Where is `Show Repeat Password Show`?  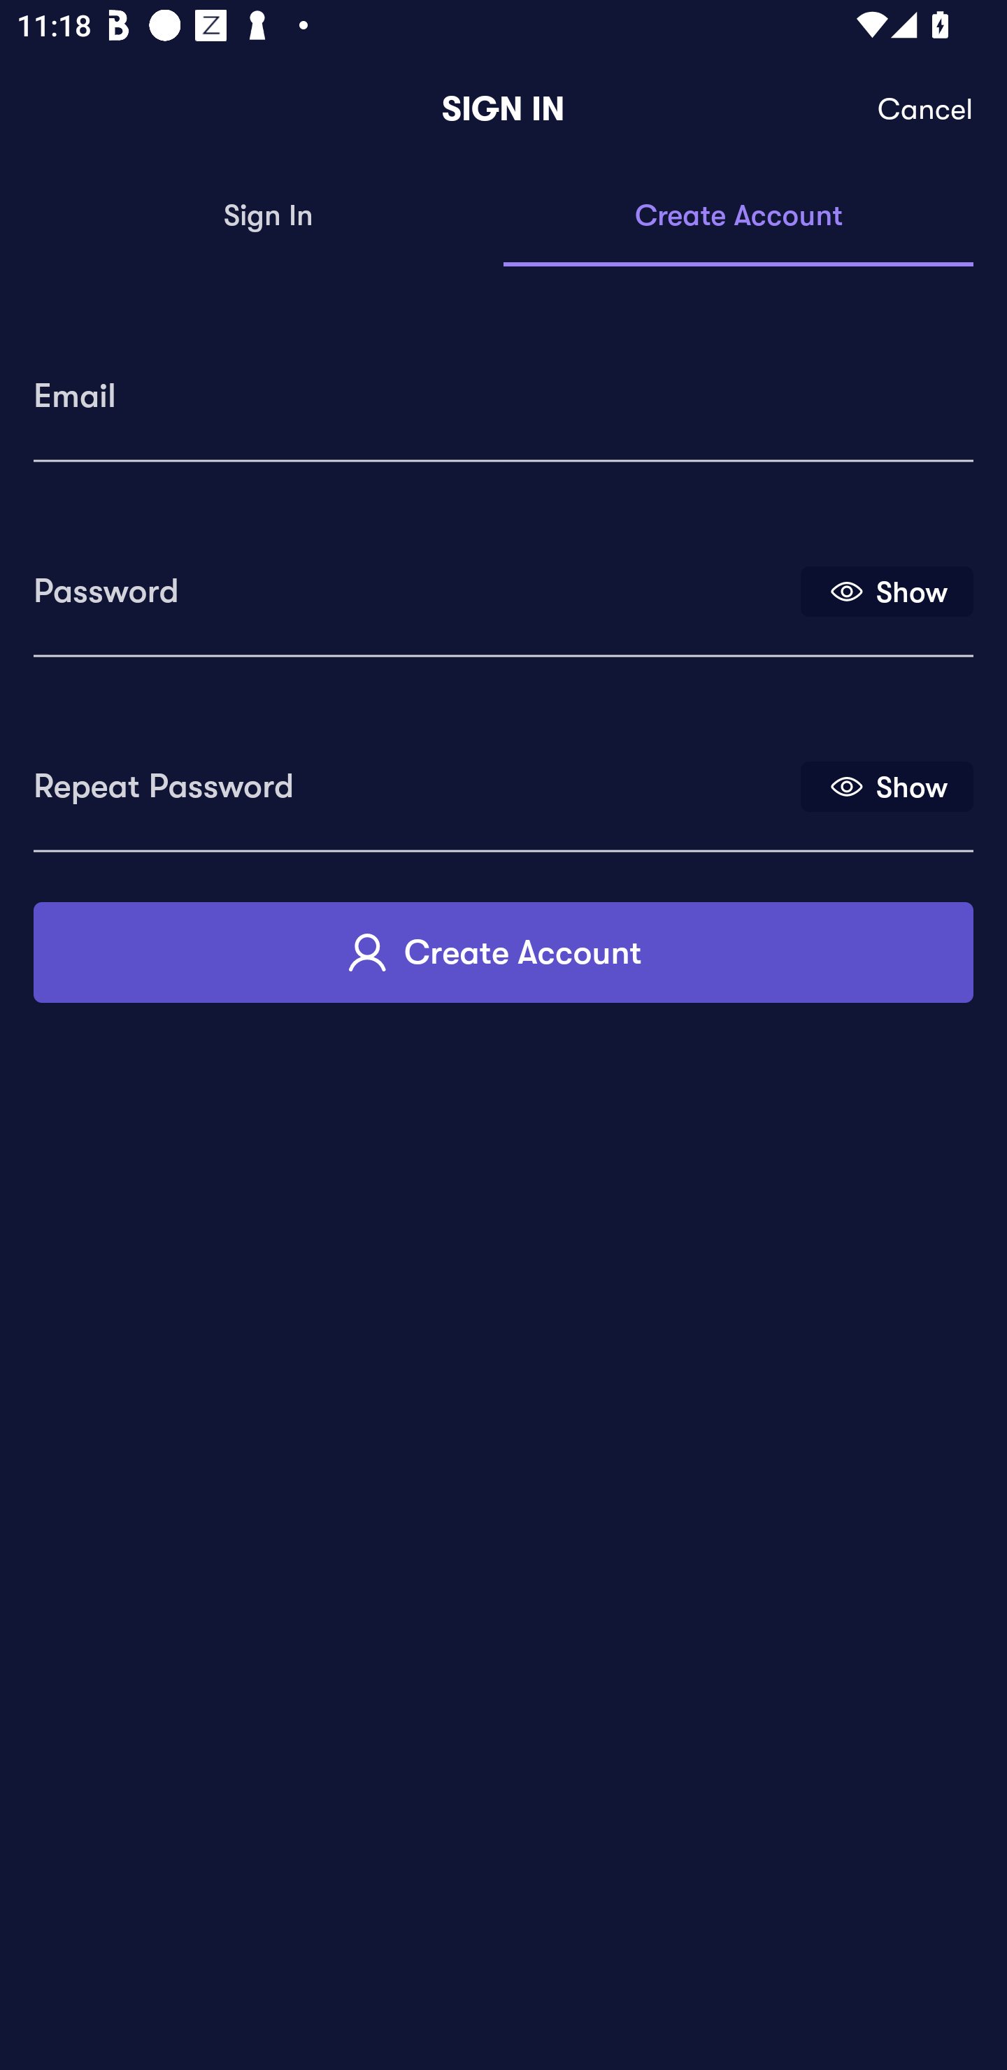 Show Repeat Password Show is located at coordinates (887, 786).